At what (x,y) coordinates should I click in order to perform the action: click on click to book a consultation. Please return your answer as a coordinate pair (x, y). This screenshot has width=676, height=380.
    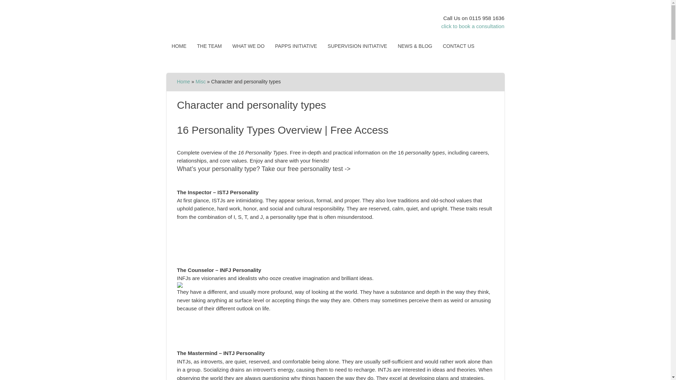
    Looking at the image, I should click on (472, 26).